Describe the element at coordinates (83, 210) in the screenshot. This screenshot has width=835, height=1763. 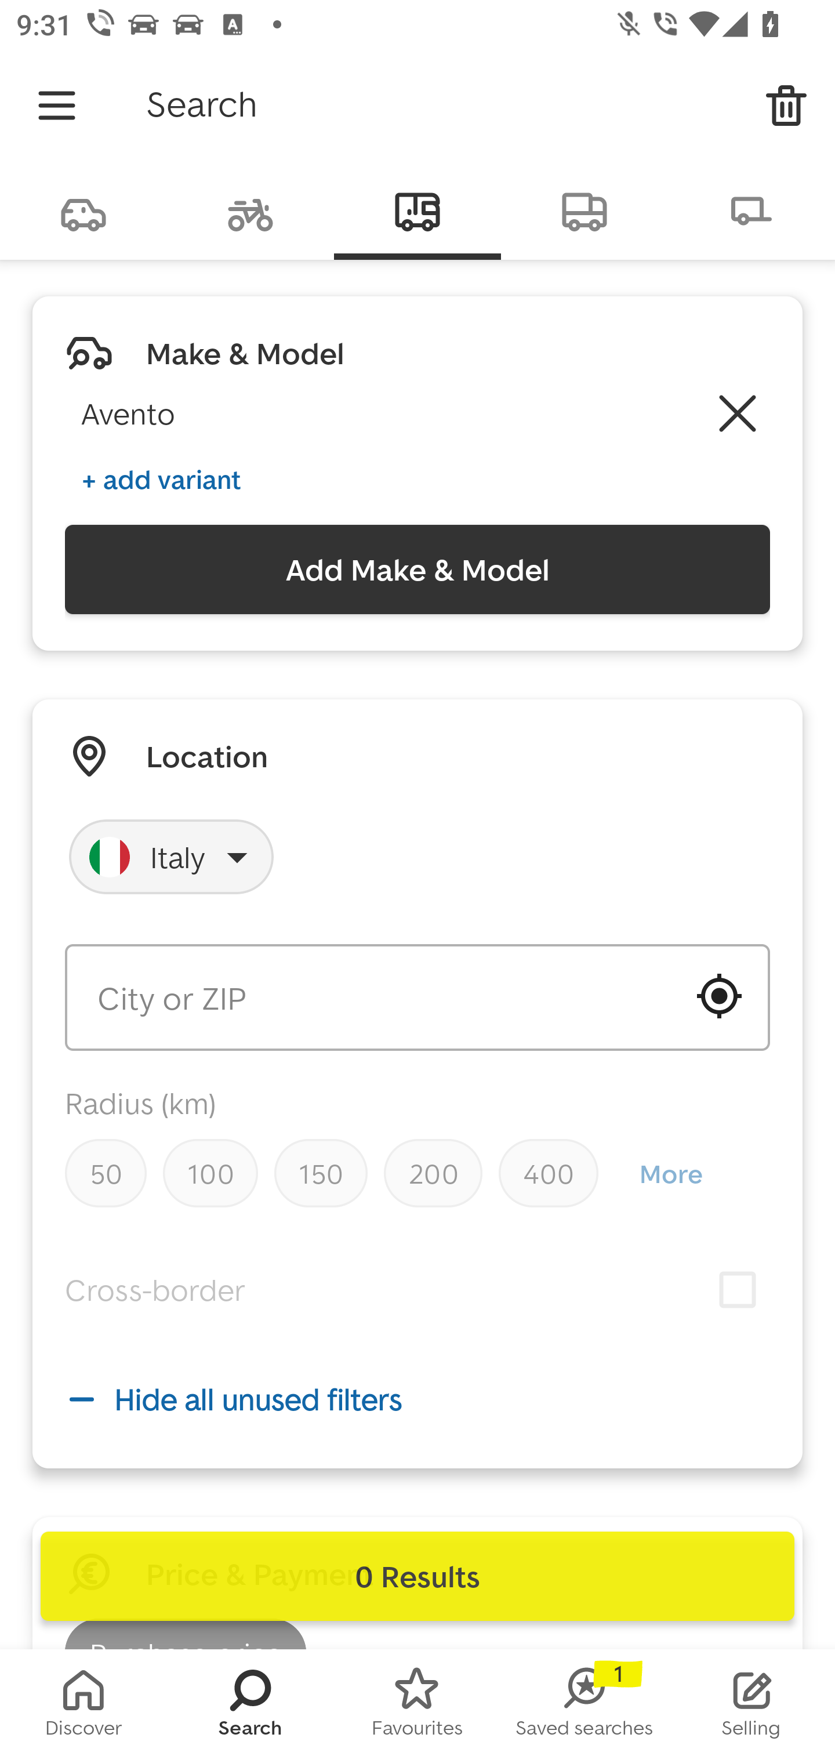
I see `CAR_SEARCH` at that location.